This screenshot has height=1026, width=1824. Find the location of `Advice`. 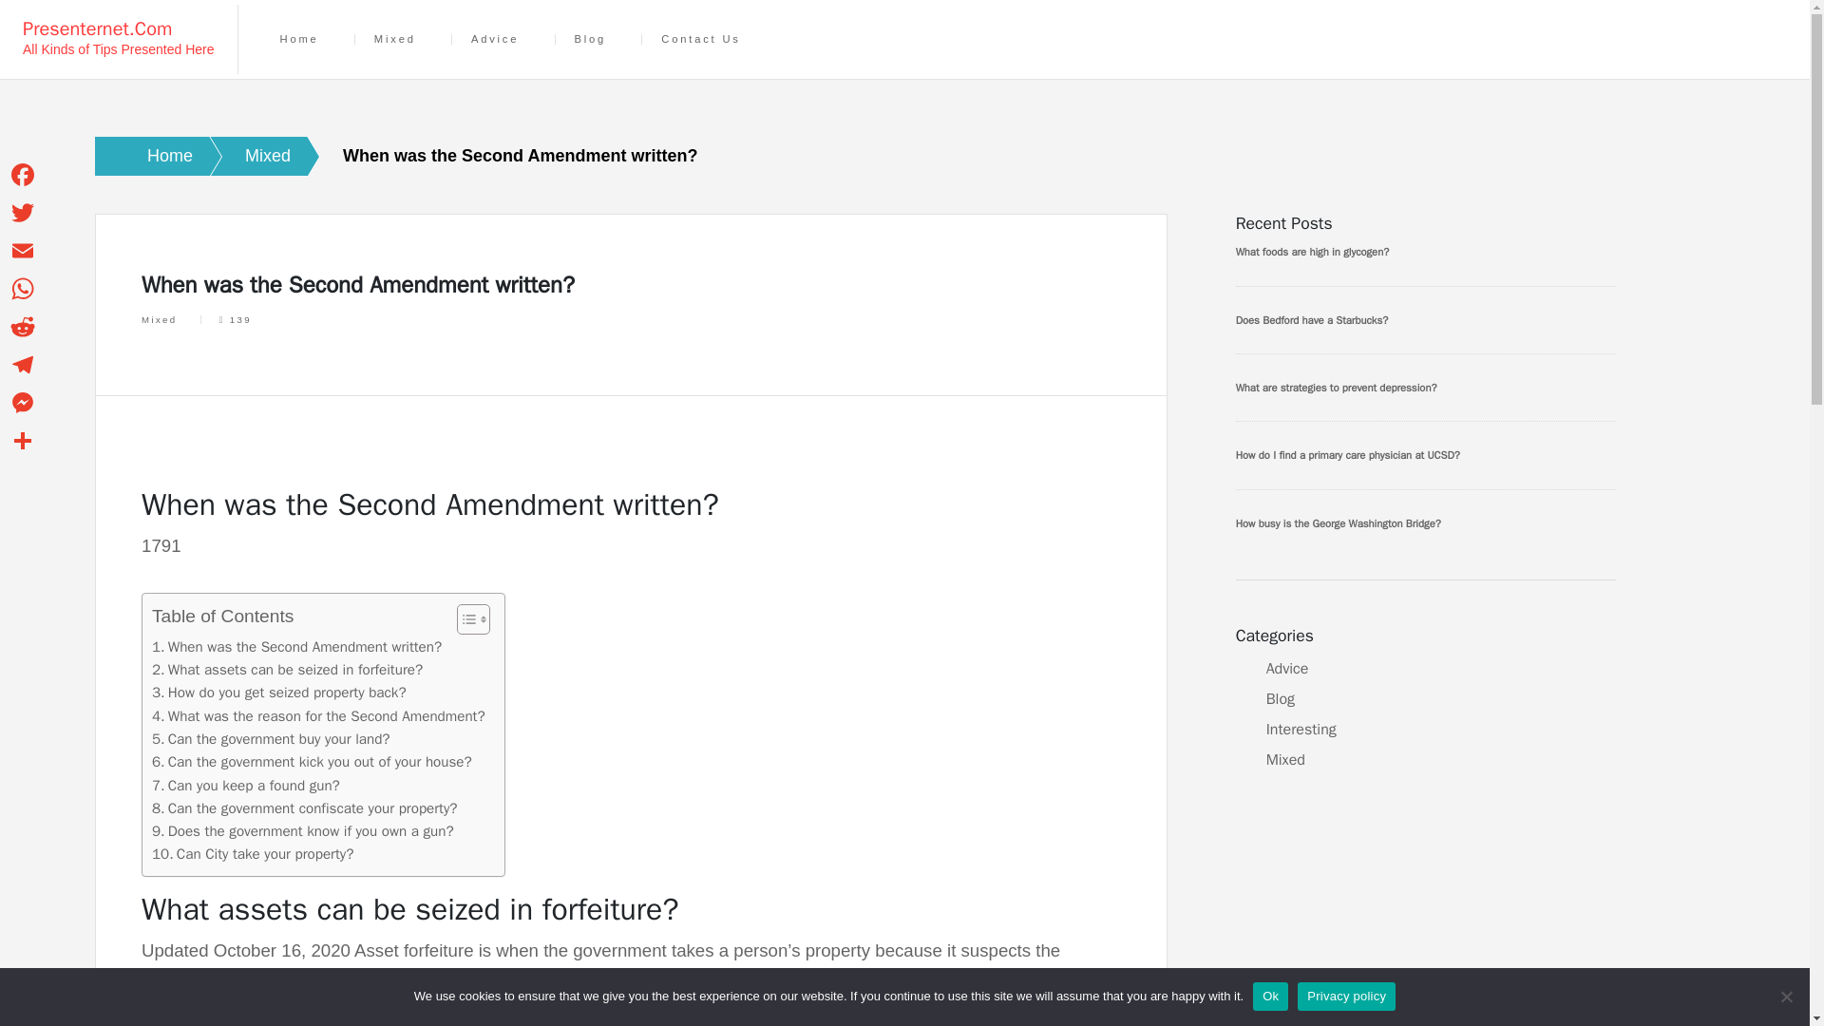

Advice is located at coordinates (494, 39).